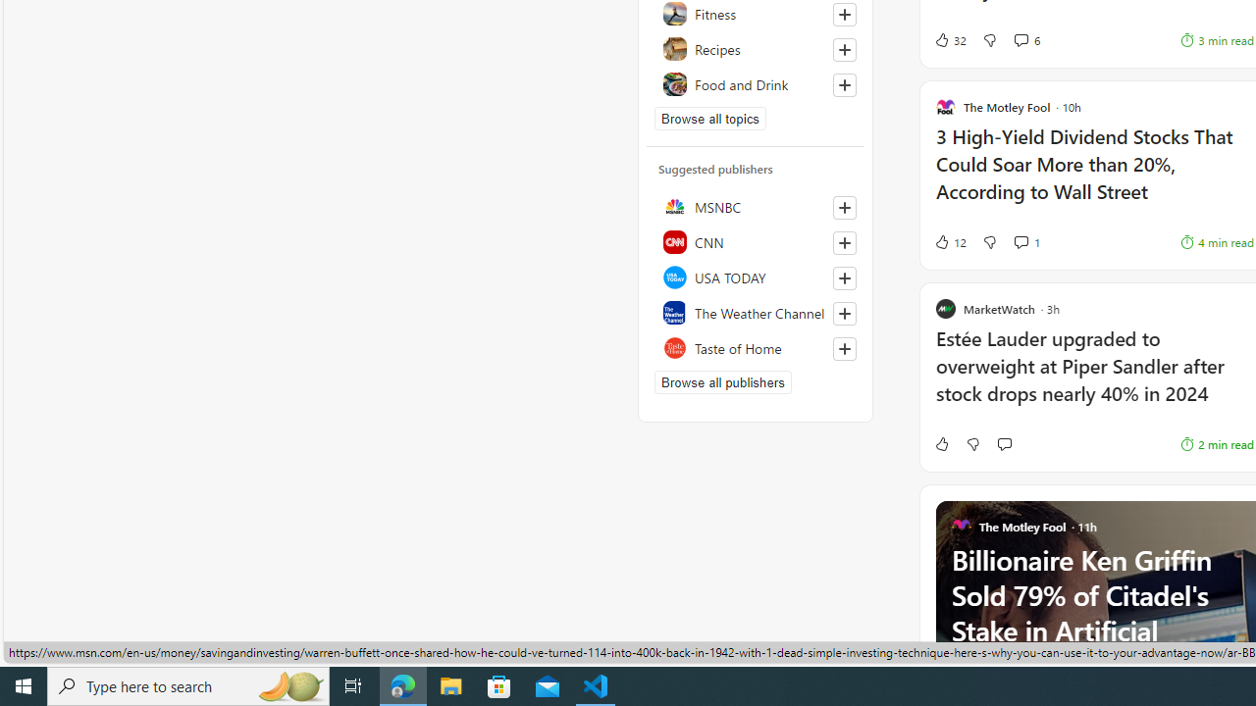 The height and width of the screenshot is (706, 1256). I want to click on Browse all publishers, so click(722, 382).